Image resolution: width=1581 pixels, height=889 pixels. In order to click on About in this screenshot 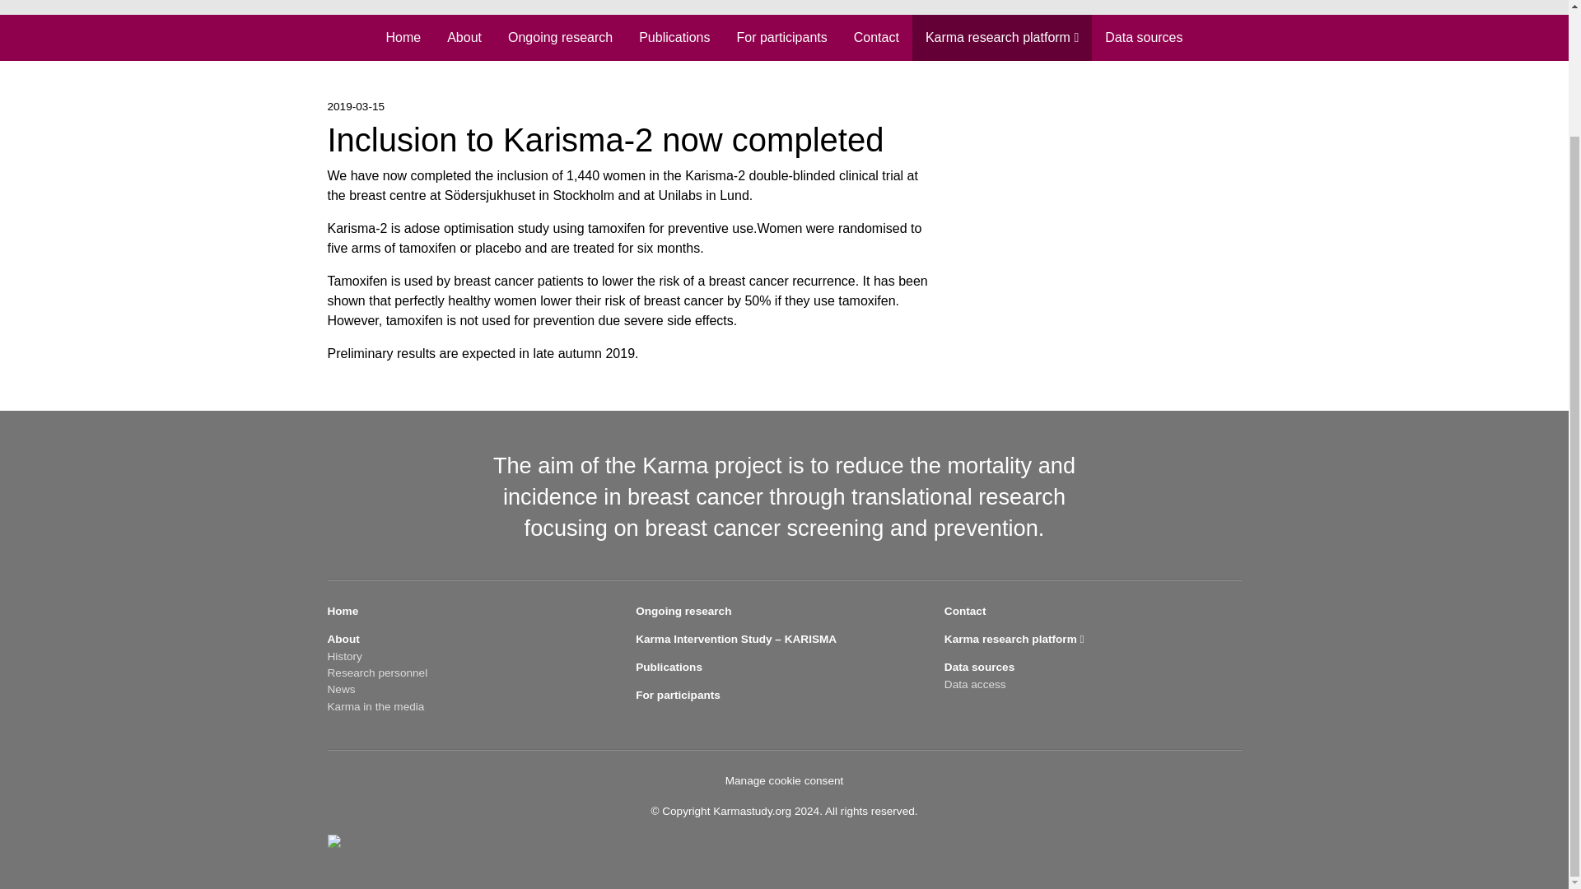, I will do `click(464, 37)`.